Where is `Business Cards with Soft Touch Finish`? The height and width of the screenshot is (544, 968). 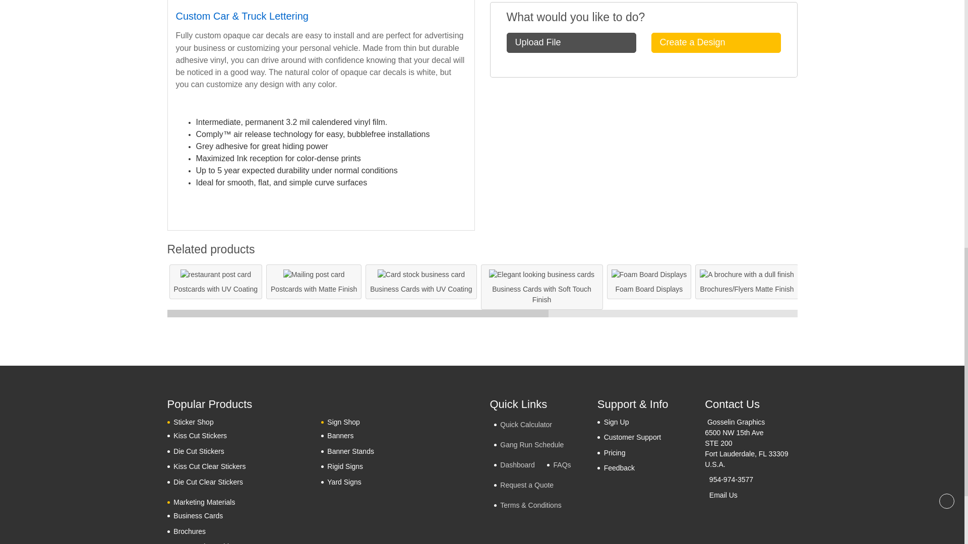
Business Cards with Soft Touch Finish is located at coordinates (541, 275).